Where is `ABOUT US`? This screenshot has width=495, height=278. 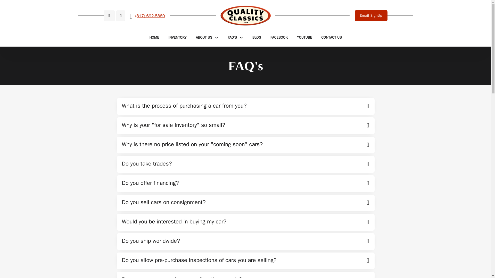
ABOUT US is located at coordinates (204, 38).